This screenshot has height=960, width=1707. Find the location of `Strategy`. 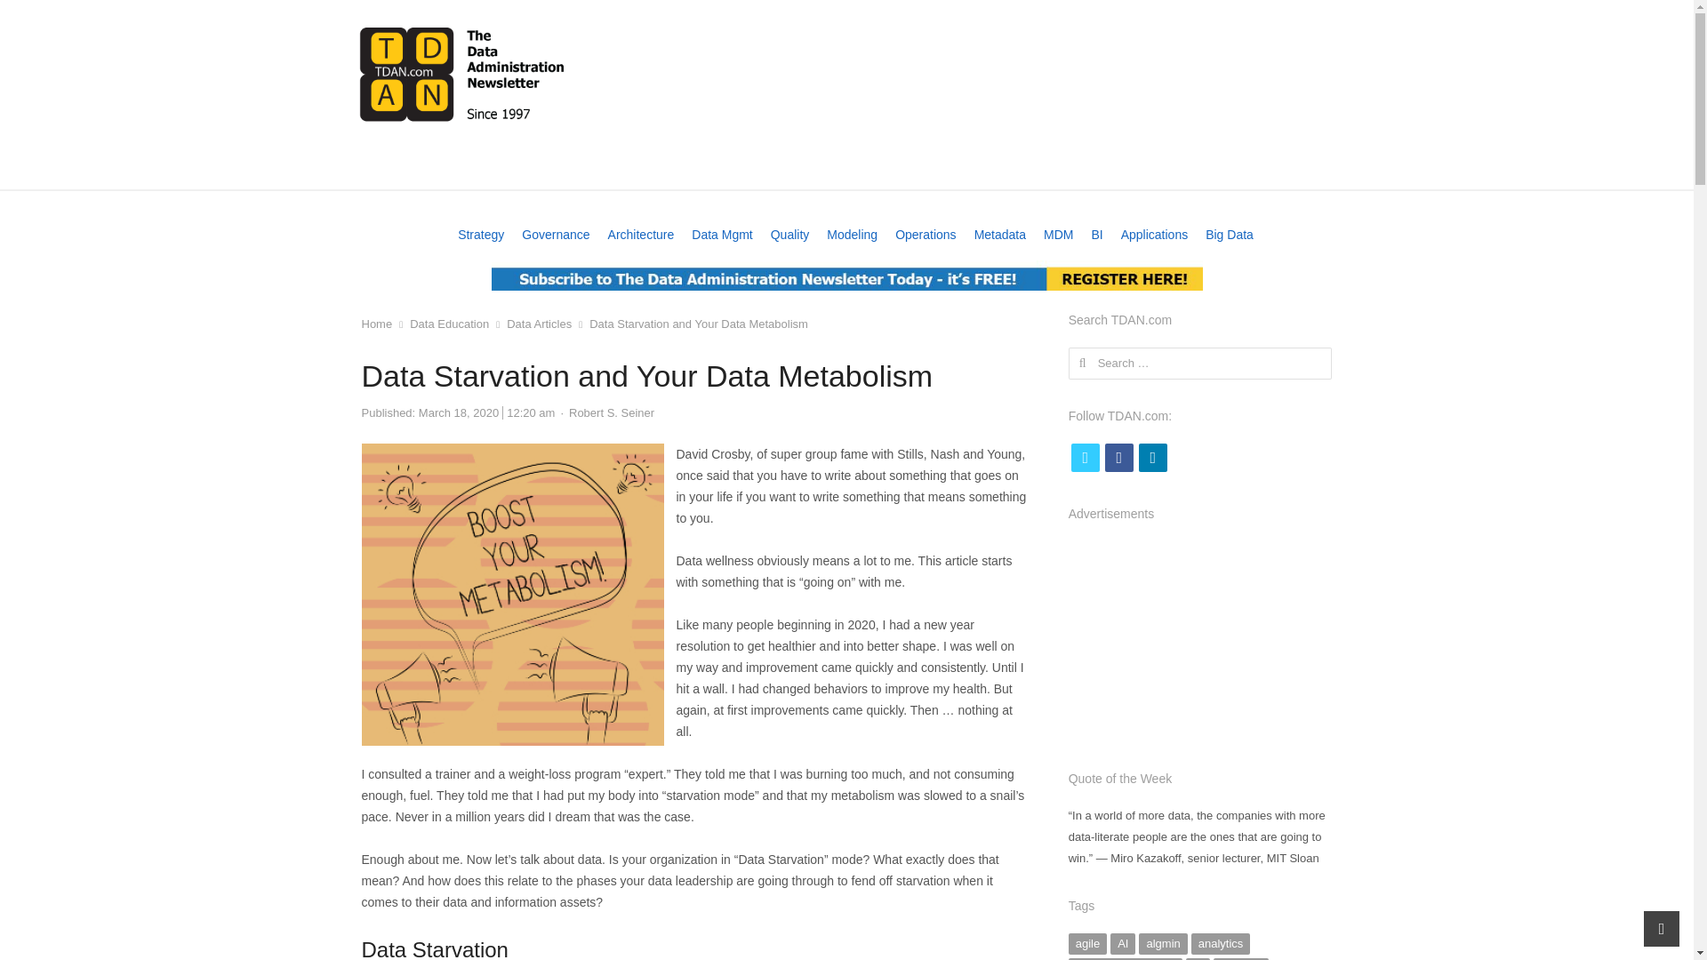

Strategy is located at coordinates (480, 235).